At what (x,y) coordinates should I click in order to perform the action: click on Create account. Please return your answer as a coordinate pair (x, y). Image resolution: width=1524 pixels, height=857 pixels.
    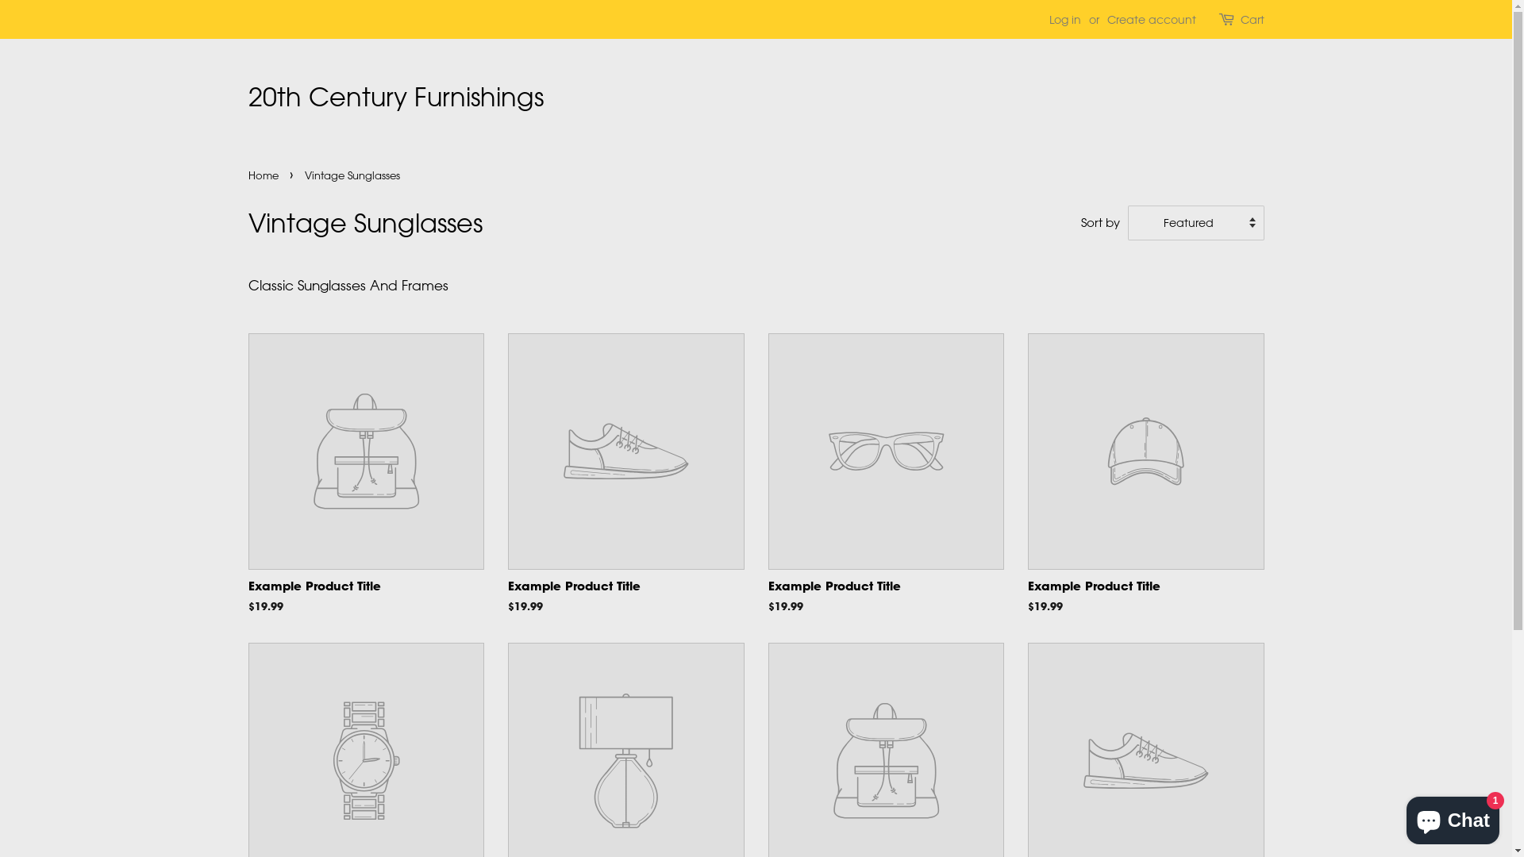
    Looking at the image, I should click on (1151, 19).